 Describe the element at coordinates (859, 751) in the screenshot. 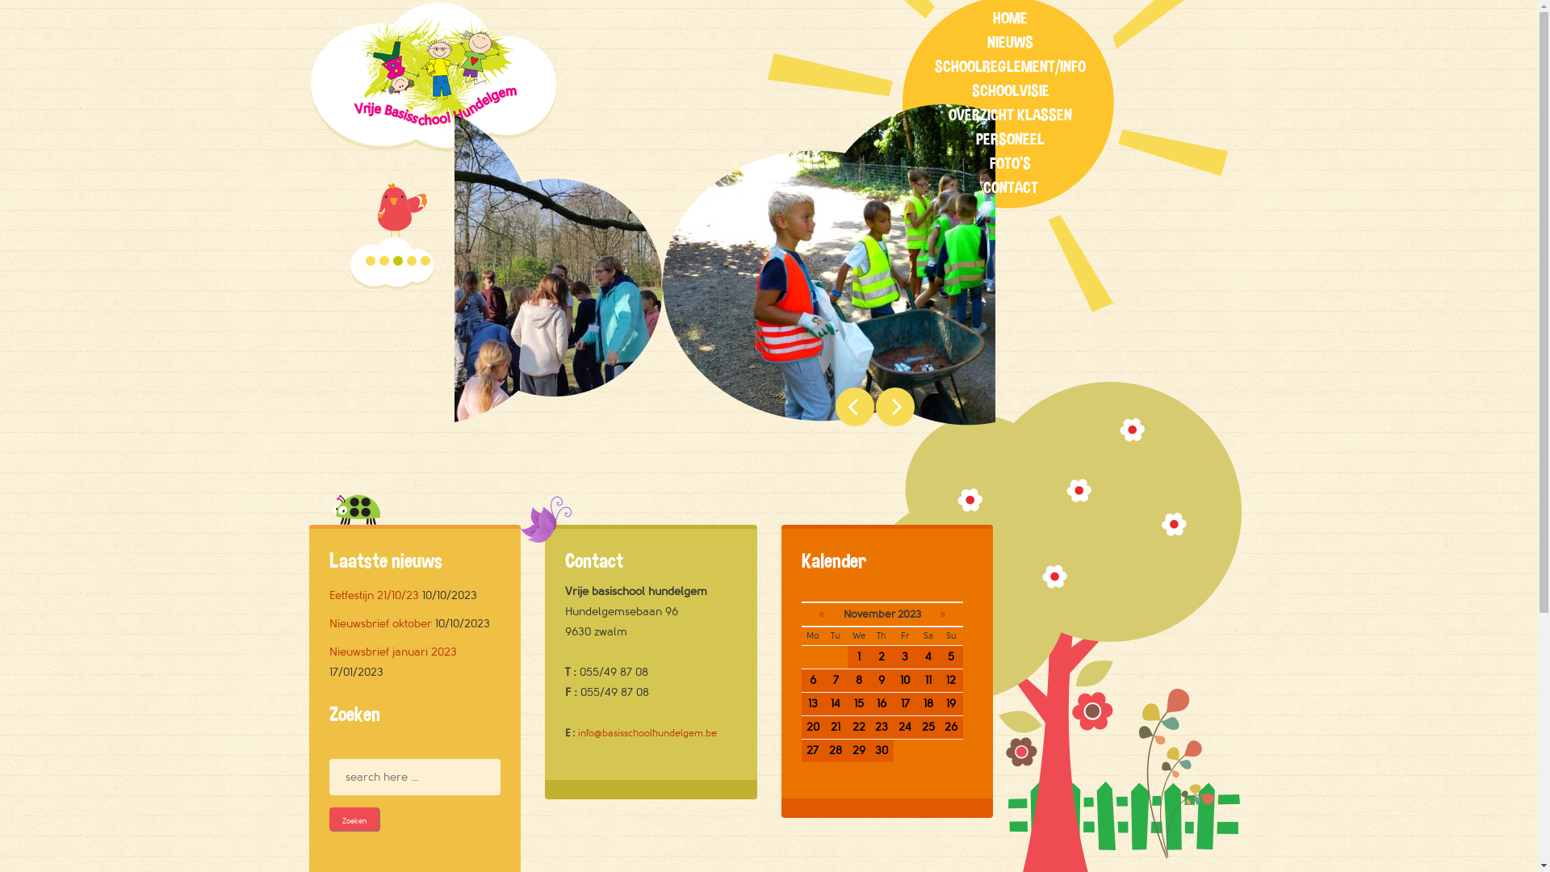

I see `29` at that location.